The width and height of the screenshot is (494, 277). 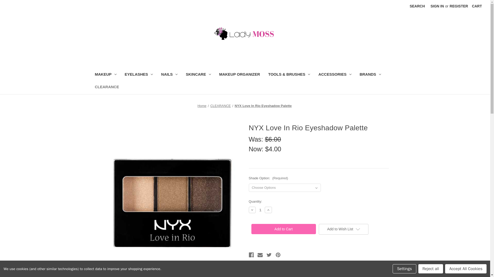 What do you see at coordinates (260, 210) in the screenshot?
I see `1` at bounding box center [260, 210].